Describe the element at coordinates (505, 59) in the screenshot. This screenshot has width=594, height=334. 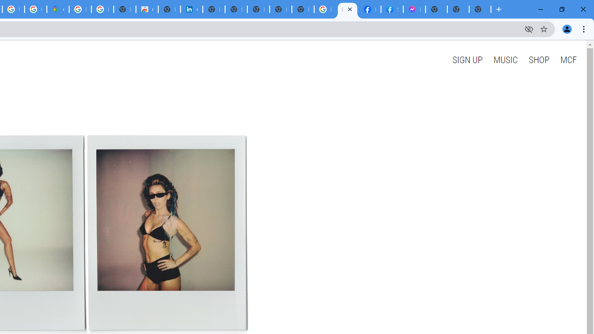
I see `MUSIC` at that location.